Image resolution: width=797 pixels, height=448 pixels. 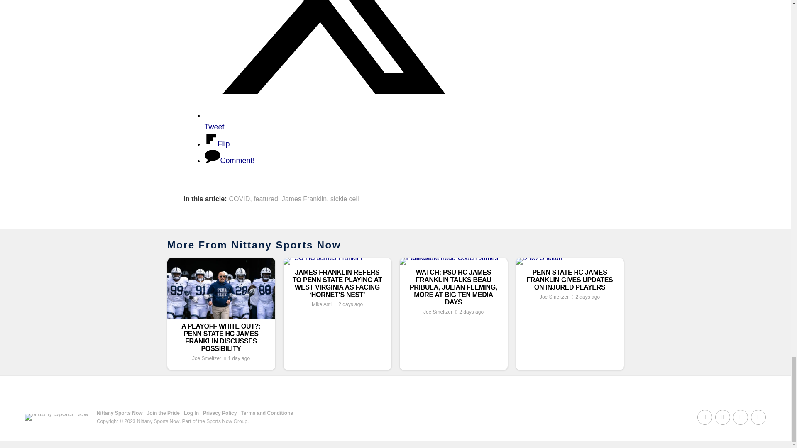 What do you see at coordinates (554, 297) in the screenshot?
I see `Posts by Joe Smeltzer` at bounding box center [554, 297].